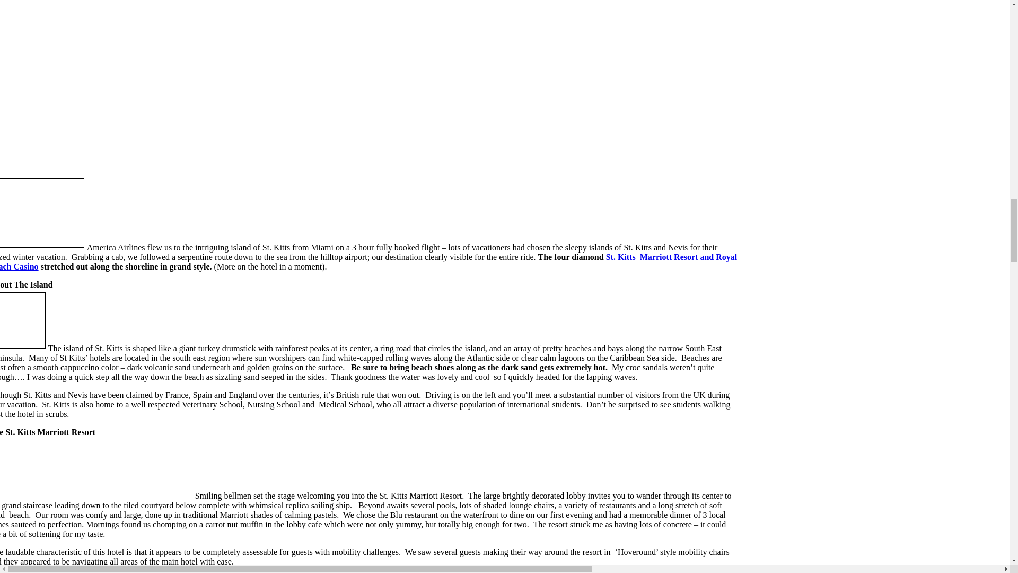 Image resolution: width=1018 pixels, height=573 pixels. I want to click on Marriott St. Kitts Ship, so click(160, 472).